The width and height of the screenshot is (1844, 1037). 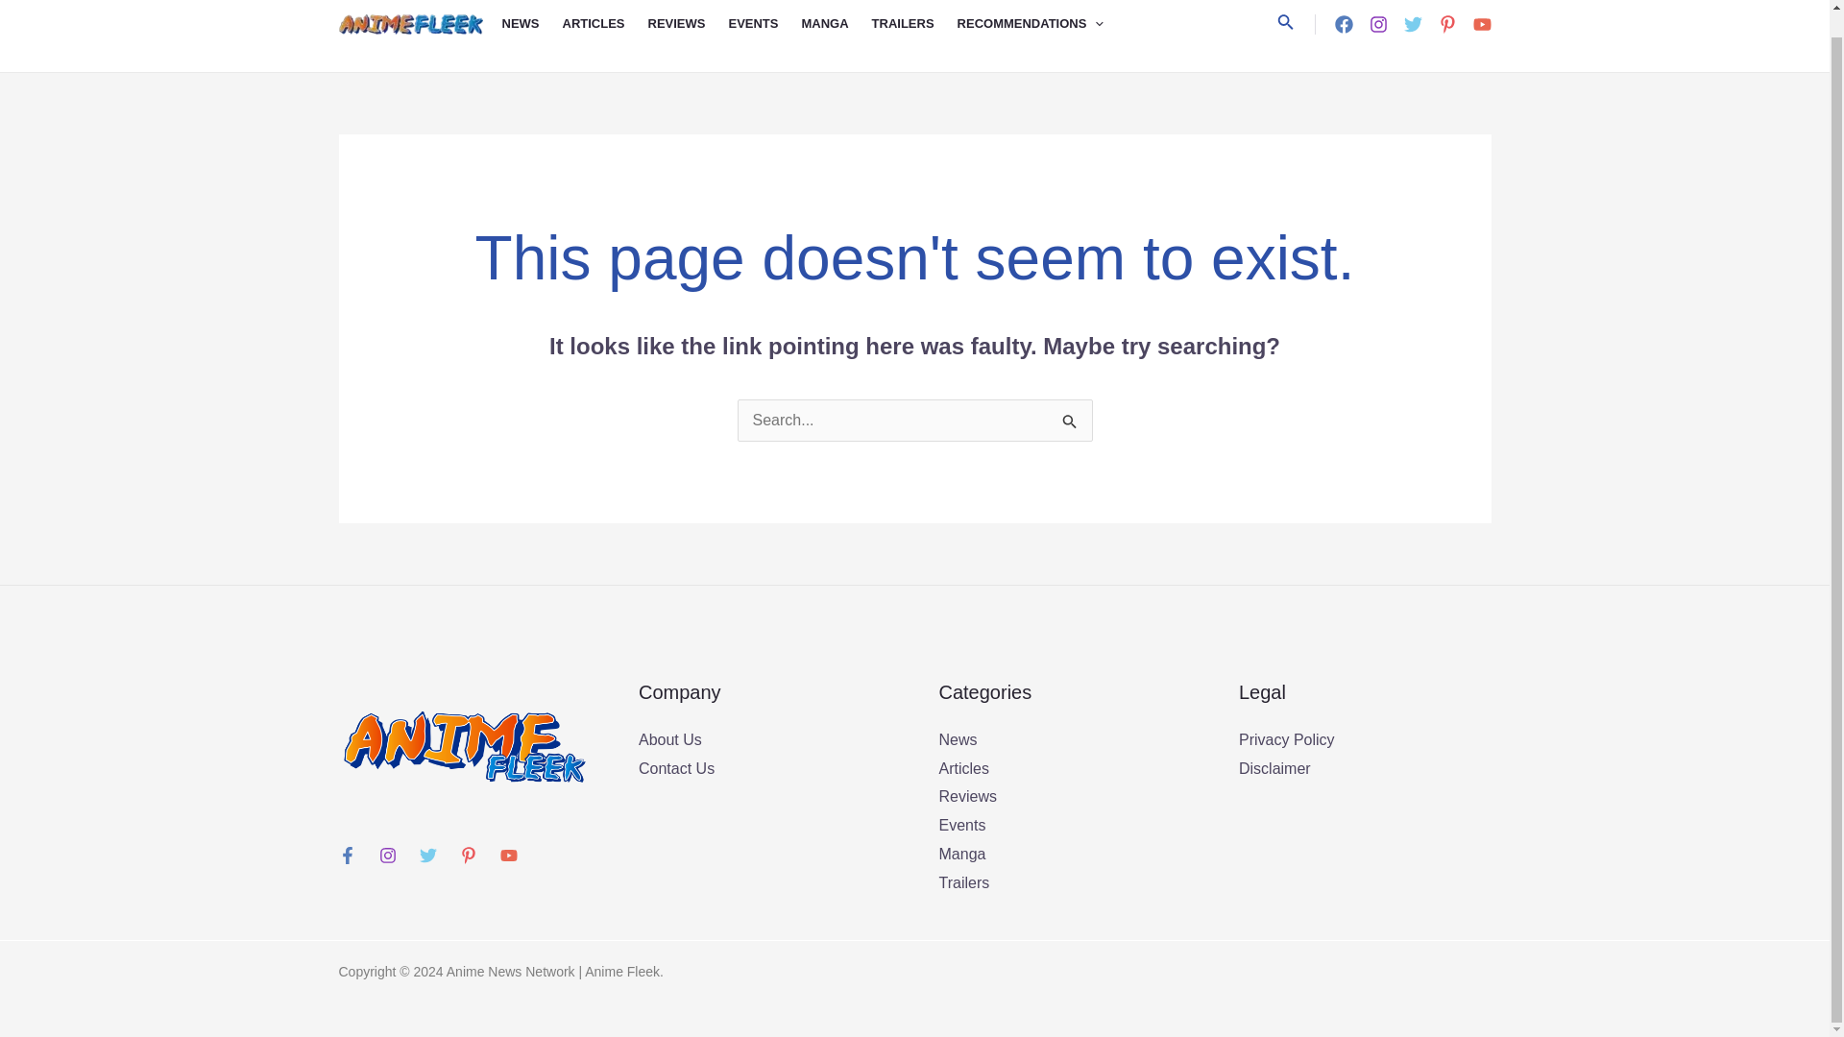 I want to click on TRAILERS, so click(x=914, y=36).